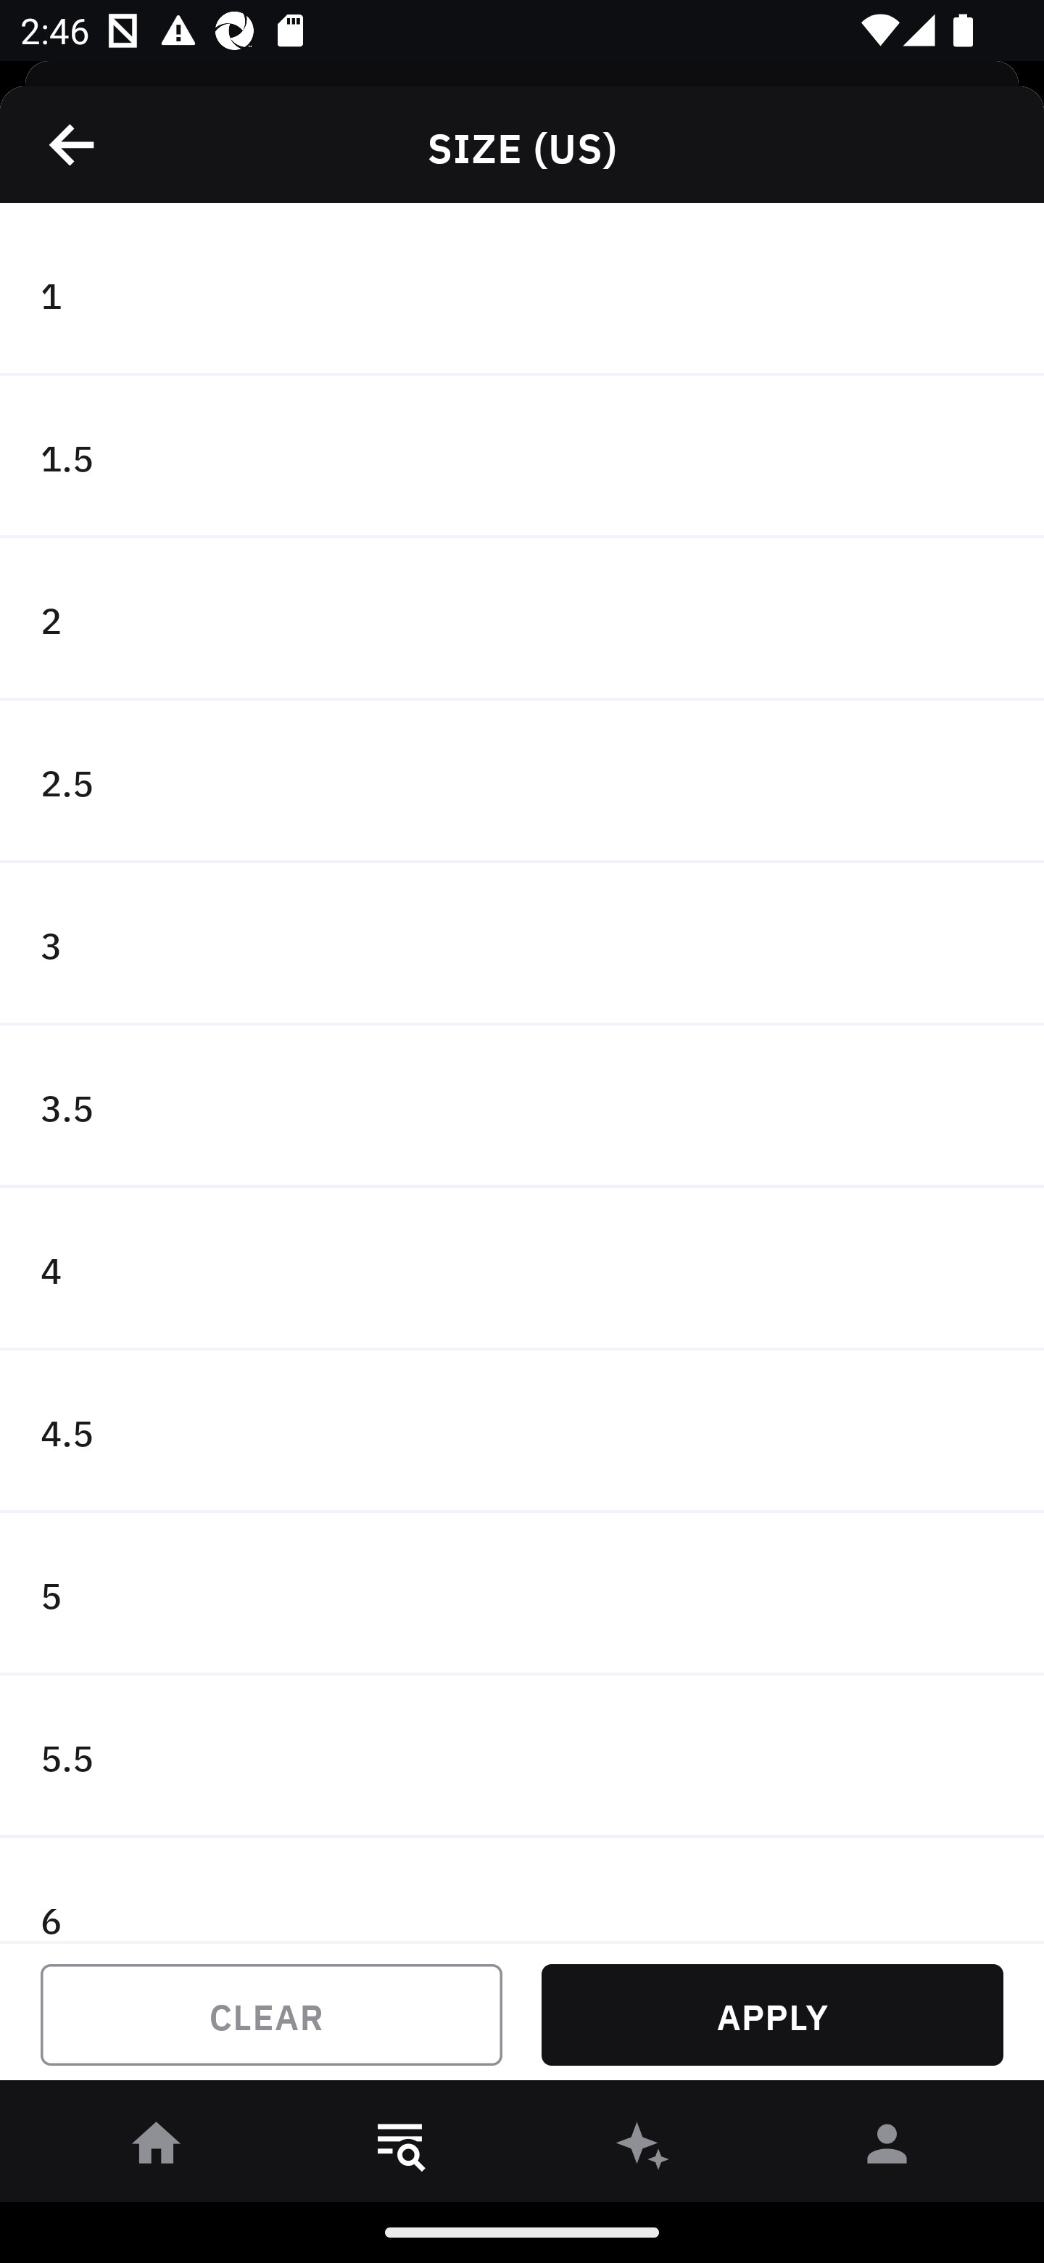 The image size is (1044, 2263). Describe the element at coordinates (522, 1889) in the screenshot. I see `6` at that location.